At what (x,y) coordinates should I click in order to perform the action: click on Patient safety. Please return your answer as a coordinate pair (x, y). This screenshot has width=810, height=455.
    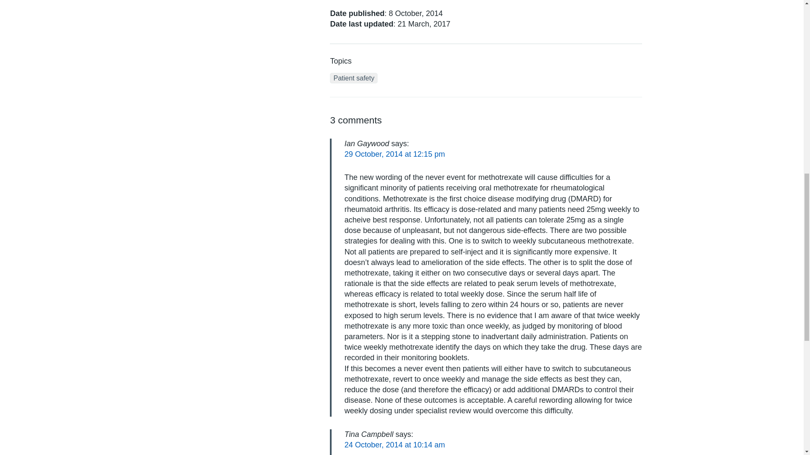
    Looking at the image, I should click on (354, 78).